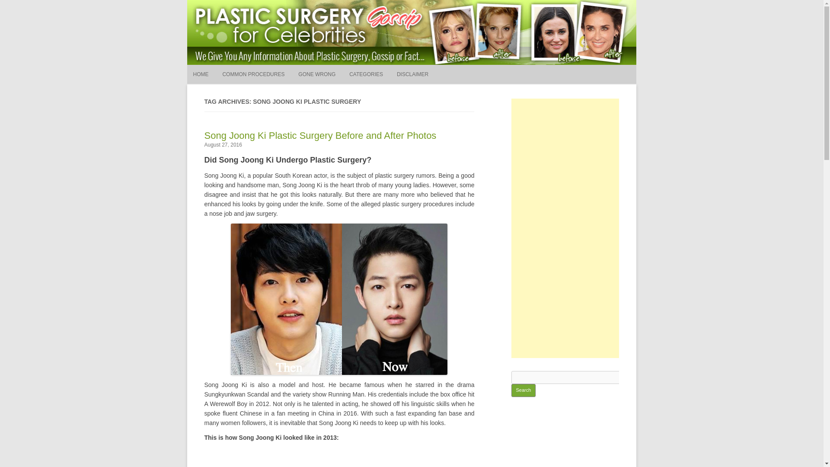  Describe the element at coordinates (412, 74) in the screenshot. I see `DISCLAIMER` at that location.